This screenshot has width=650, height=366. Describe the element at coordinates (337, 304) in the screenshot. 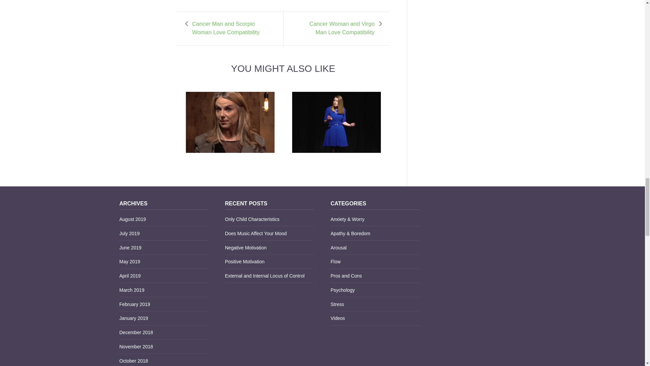

I see `View all posts filed under Stress` at that location.